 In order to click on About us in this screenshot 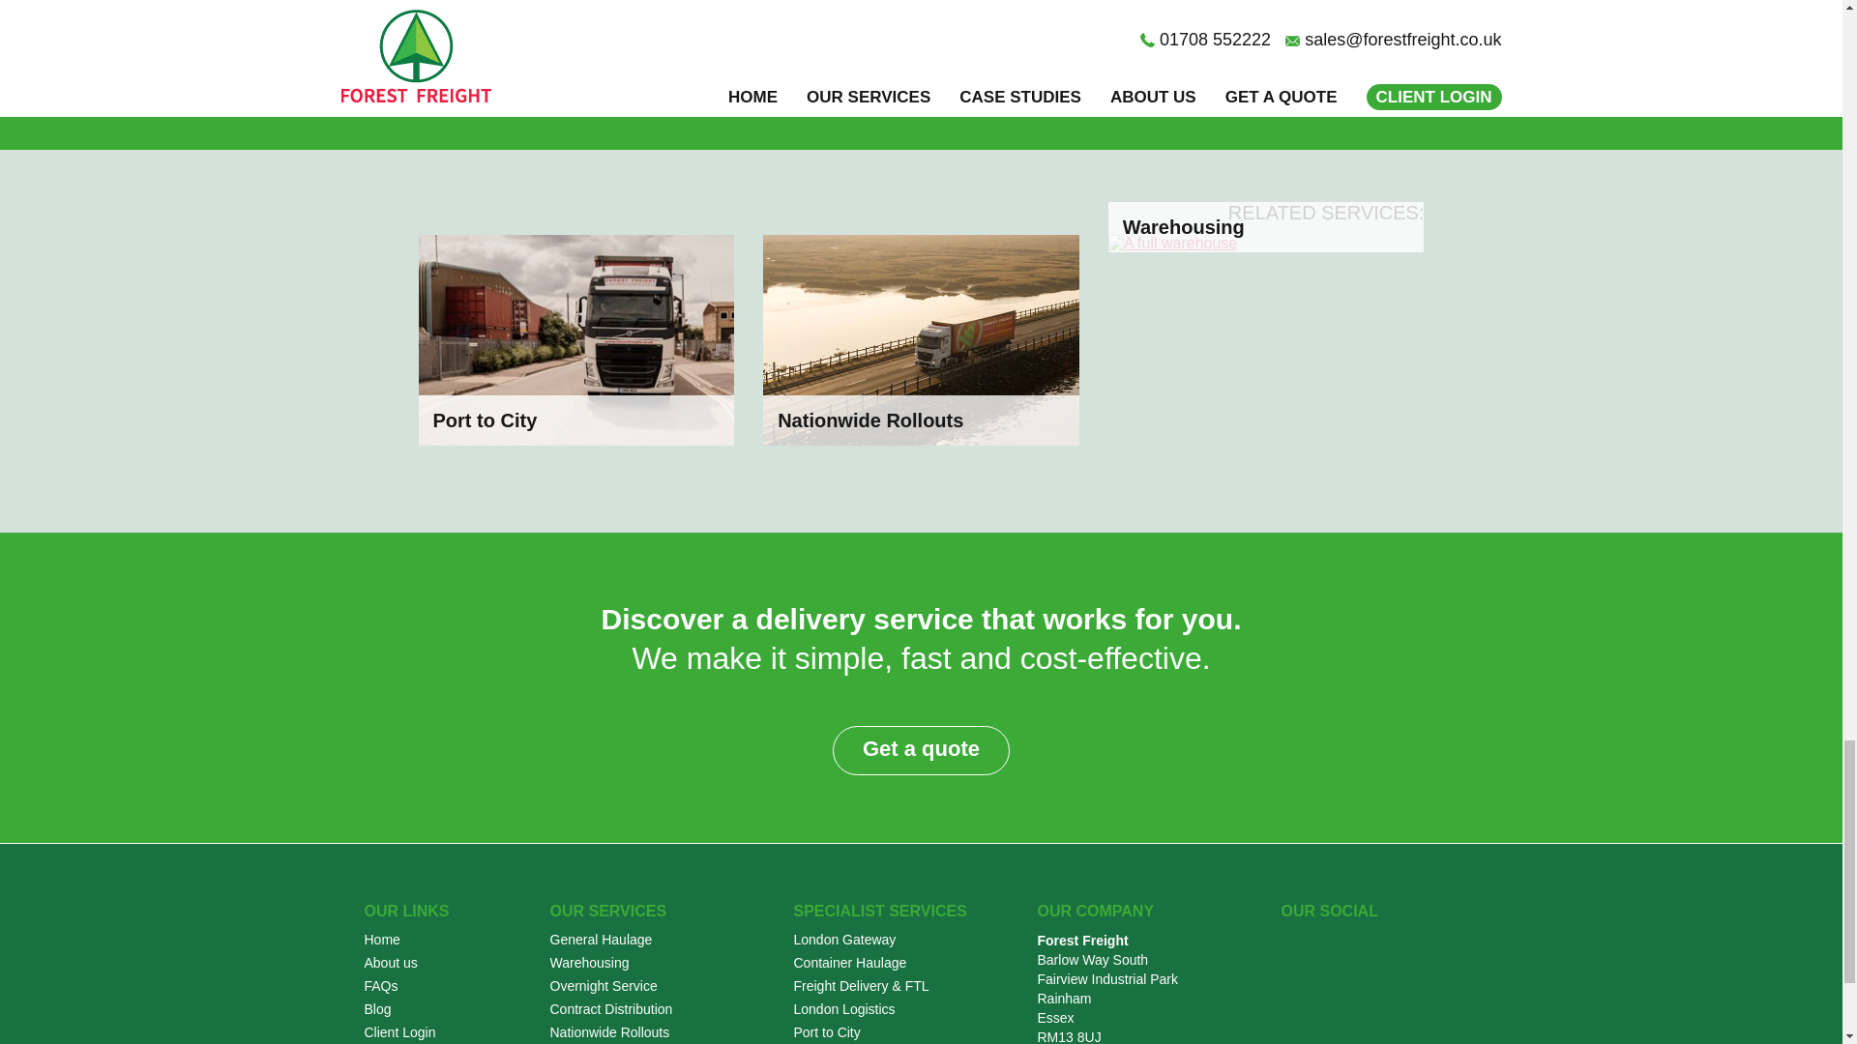, I will do `click(390, 963)`.